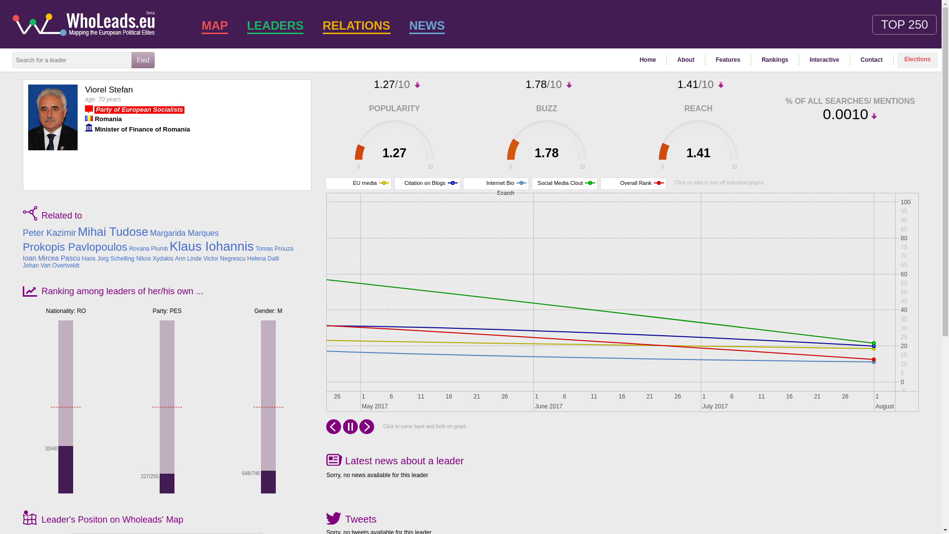  I want to click on Features, so click(728, 60).